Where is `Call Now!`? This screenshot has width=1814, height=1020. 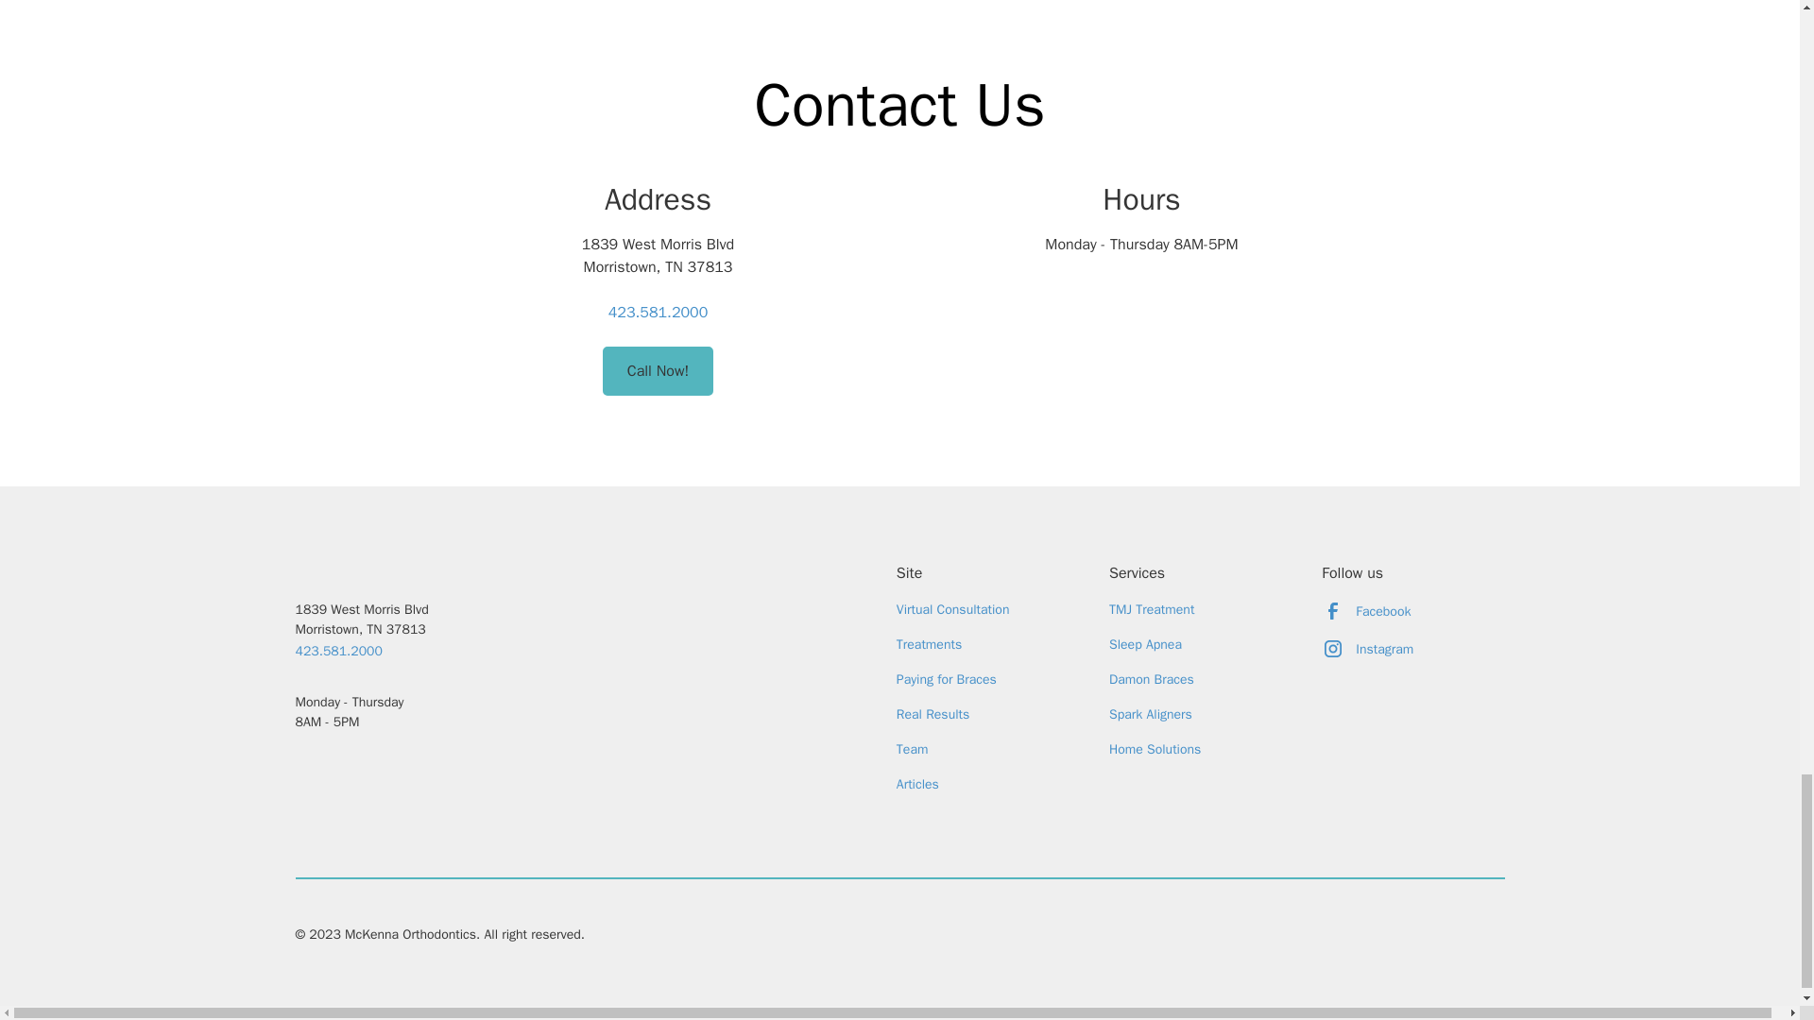
Call Now! is located at coordinates (658, 371).